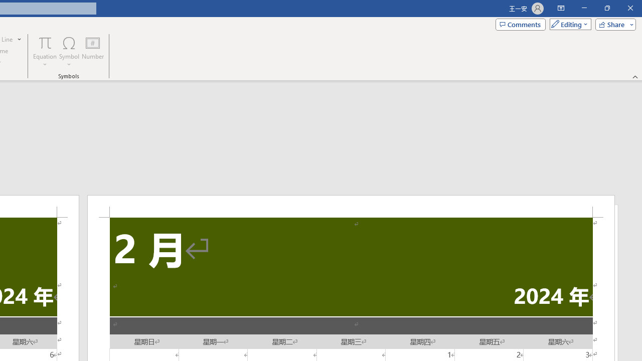  I want to click on Number..., so click(93, 51).